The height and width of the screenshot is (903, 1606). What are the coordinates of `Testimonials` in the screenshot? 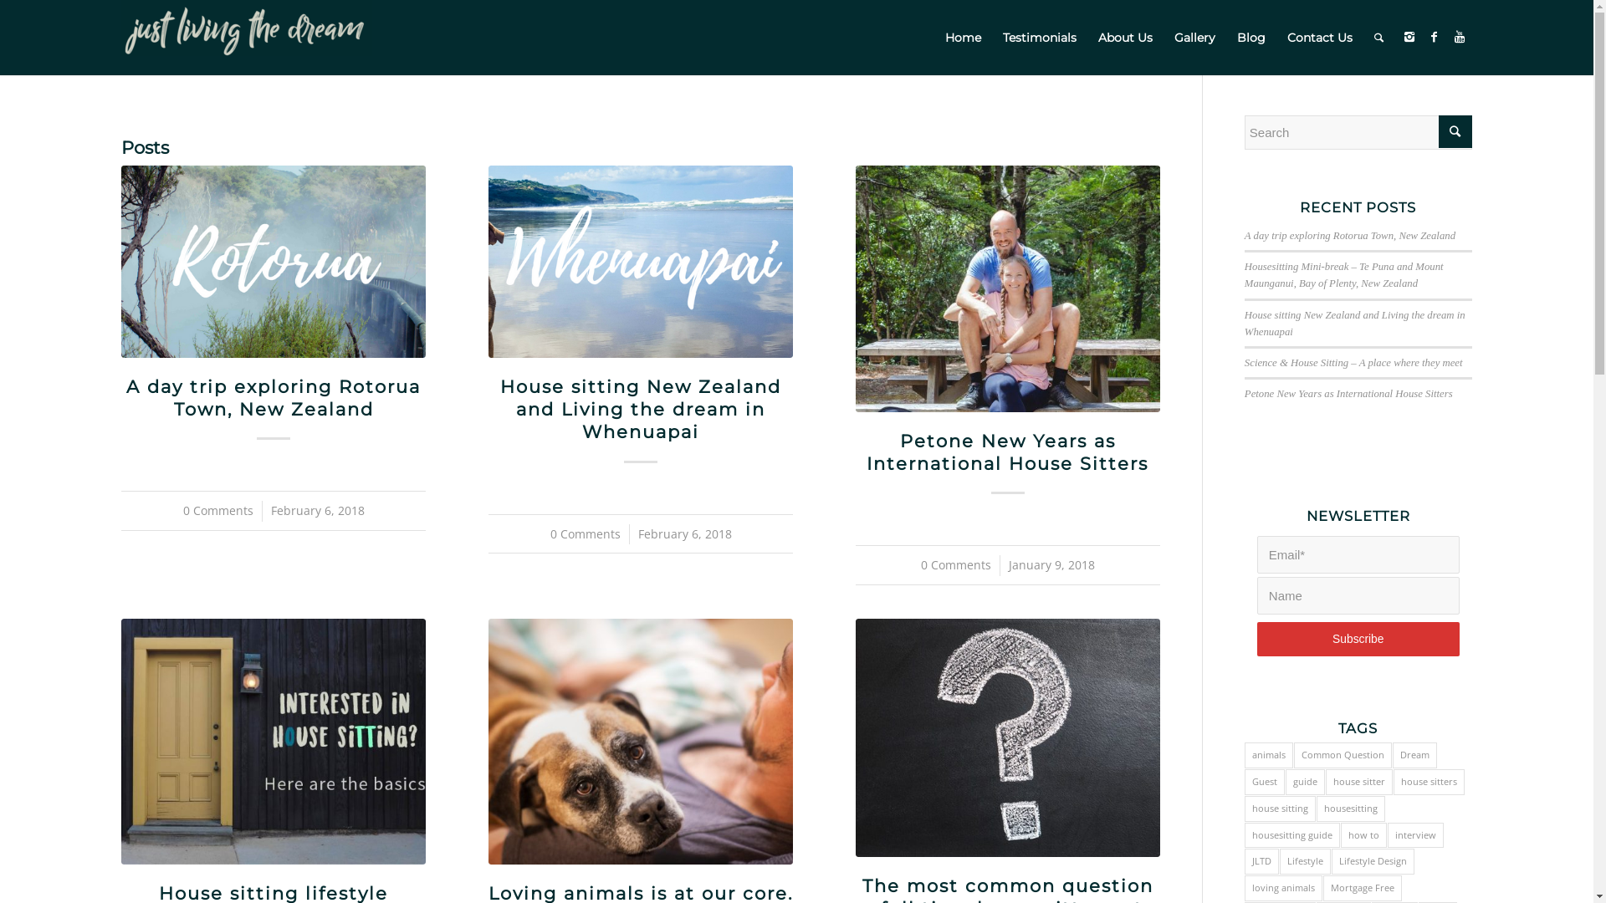 It's located at (1040, 38).